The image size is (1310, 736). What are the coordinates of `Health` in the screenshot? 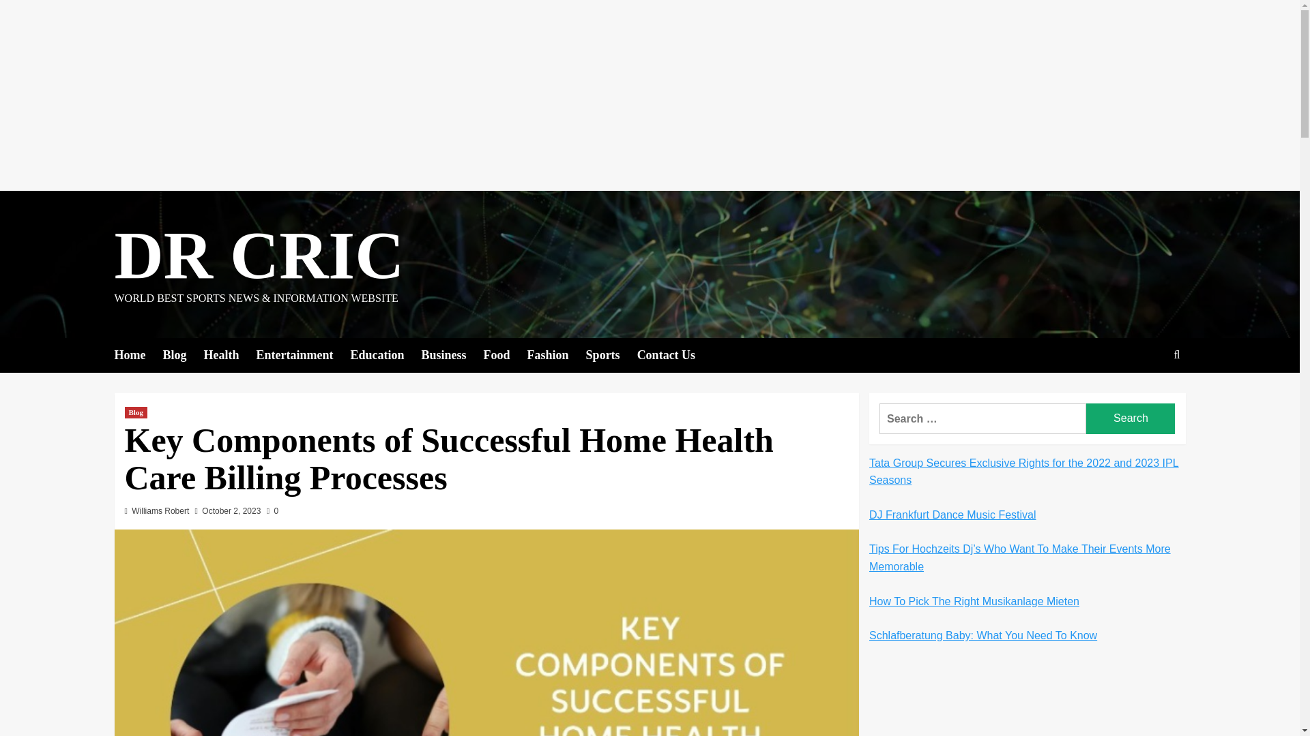 It's located at (229, 354).